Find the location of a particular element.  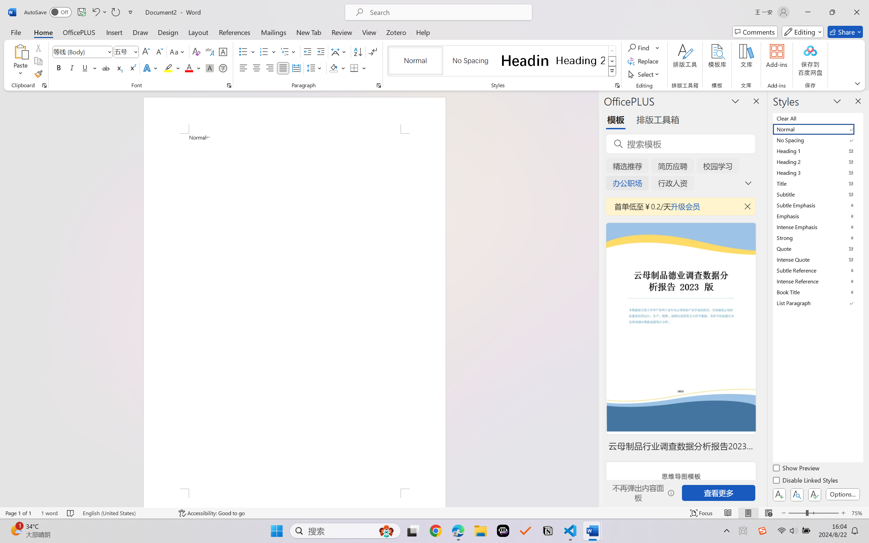

Class: MsoCommandBar is located at coordinates (434, 513).